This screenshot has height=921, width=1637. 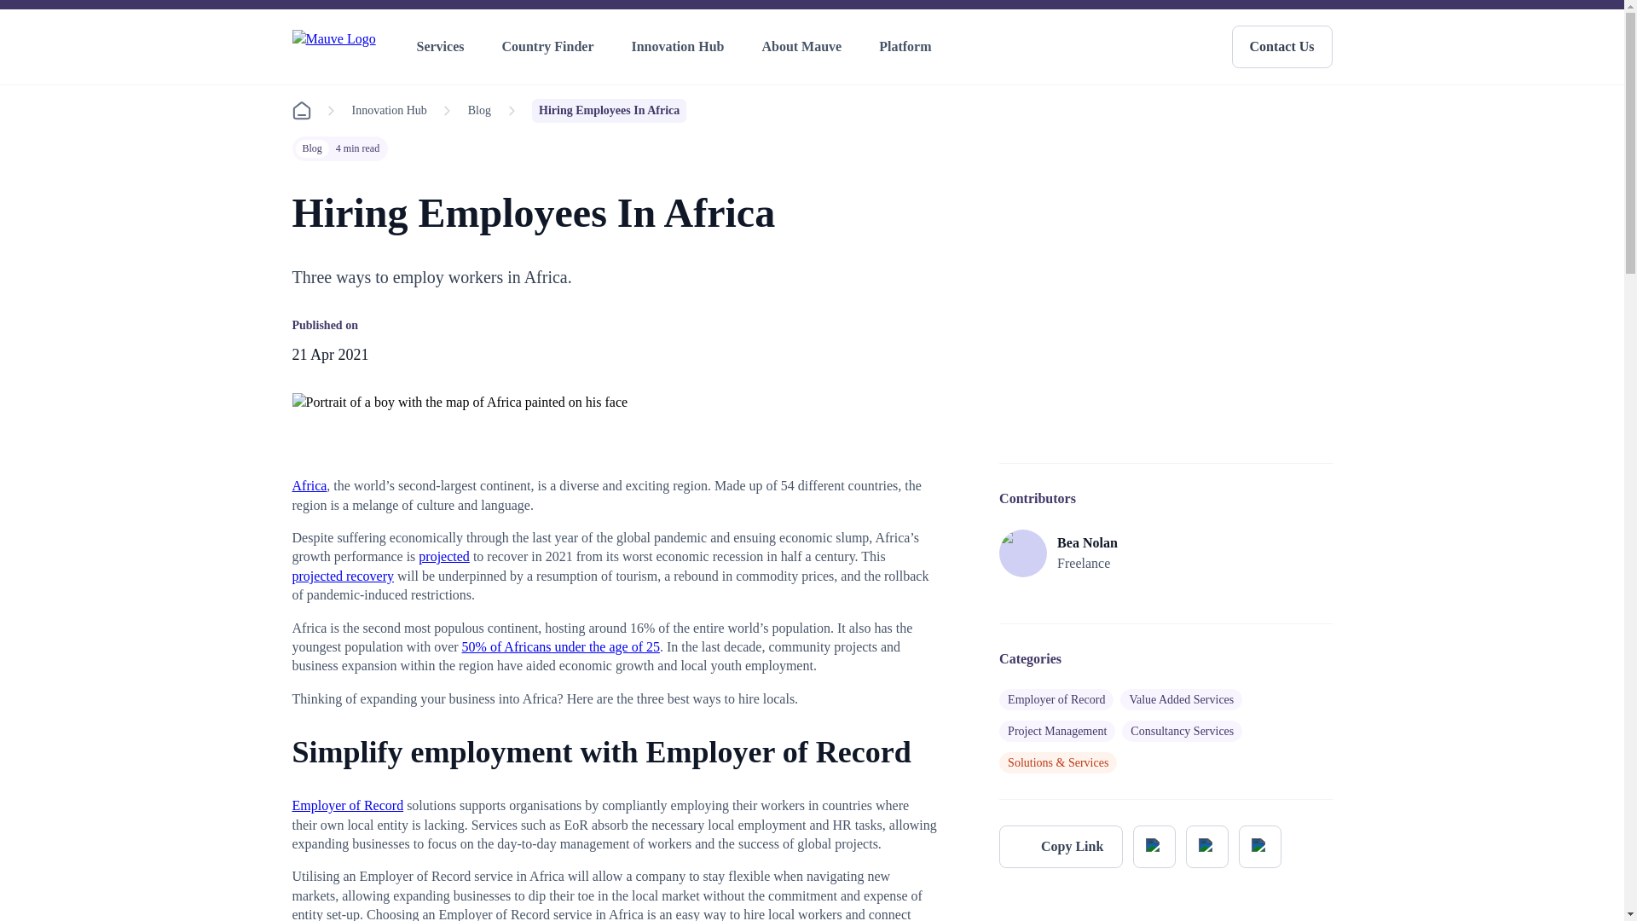 I want to click on Innovation Hub, so click(x=680, y=47).